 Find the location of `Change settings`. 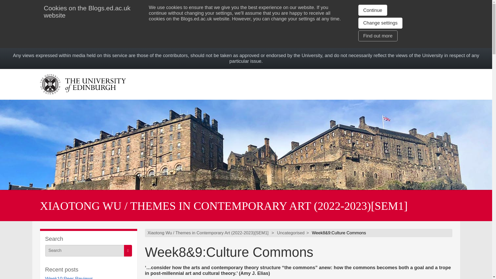

Change settings is located at coordinates (380, 23).